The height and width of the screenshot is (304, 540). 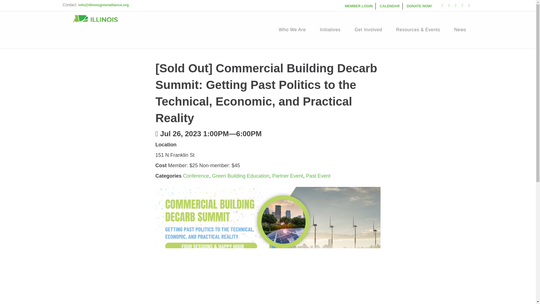 I want to click on Initiatives, so click(x=330, y=30).